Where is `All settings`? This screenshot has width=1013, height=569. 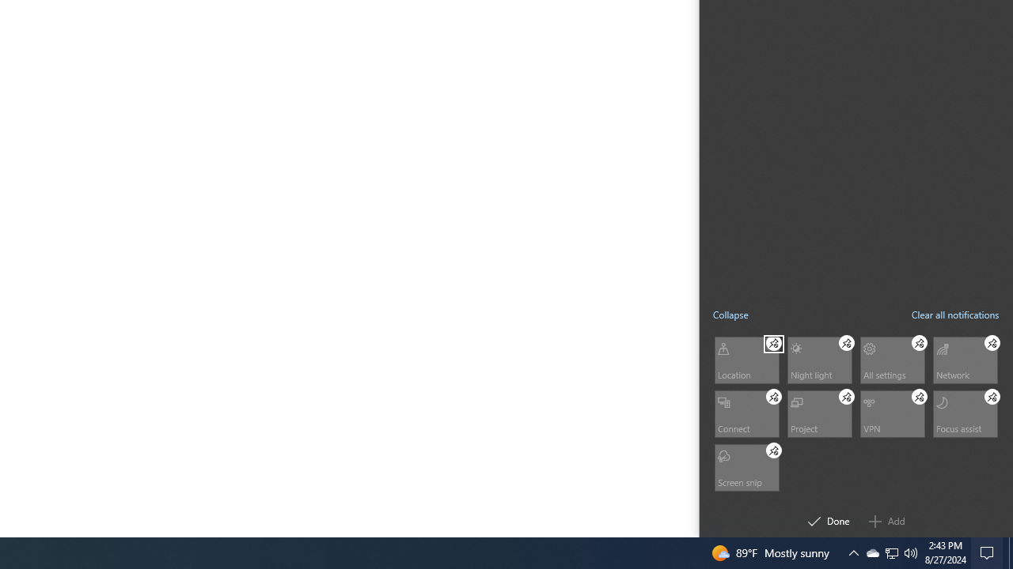
All settings is located at coordinates (818, 413).